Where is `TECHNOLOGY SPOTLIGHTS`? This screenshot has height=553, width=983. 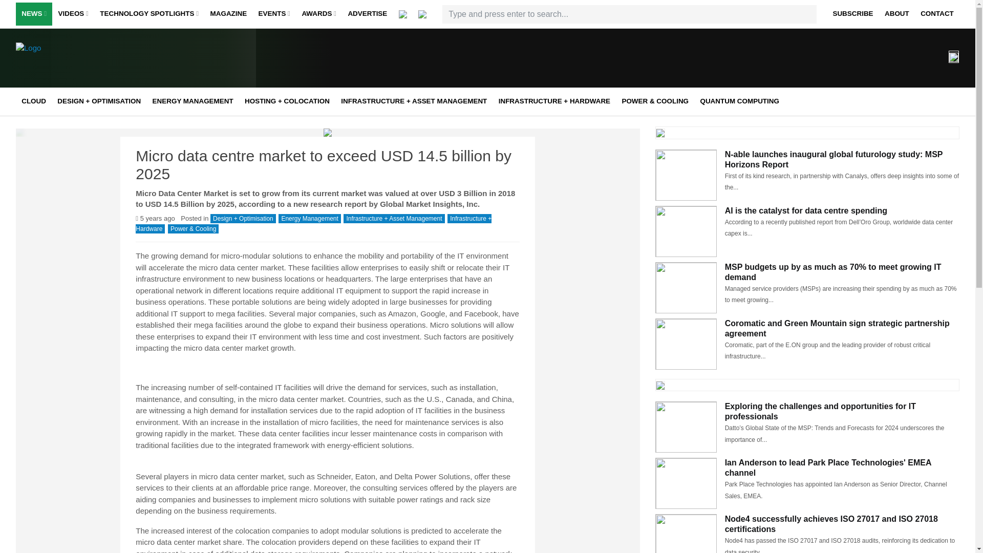 TECHNOLOGY SPOTLIGHTS is located at coordinates (149, 14).